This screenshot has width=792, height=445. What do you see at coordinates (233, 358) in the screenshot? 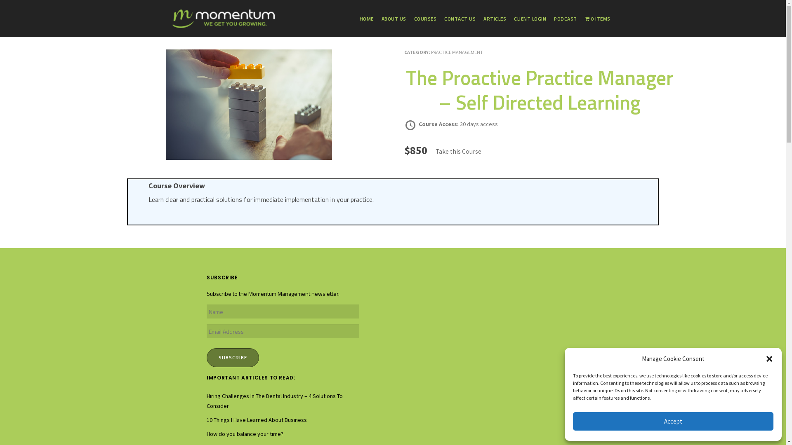
I see `Subscribe` at bounding box center [233, 358].